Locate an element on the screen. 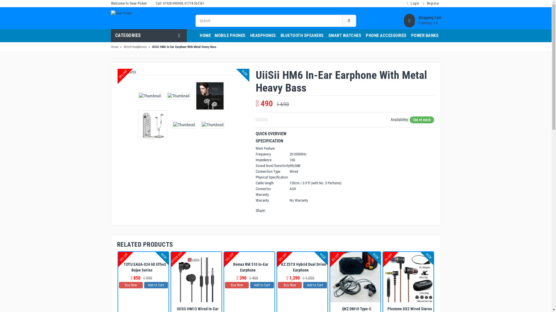  TOTU EAUA-024 6D Effect Bojue Series is located at coordinates (143, 267).